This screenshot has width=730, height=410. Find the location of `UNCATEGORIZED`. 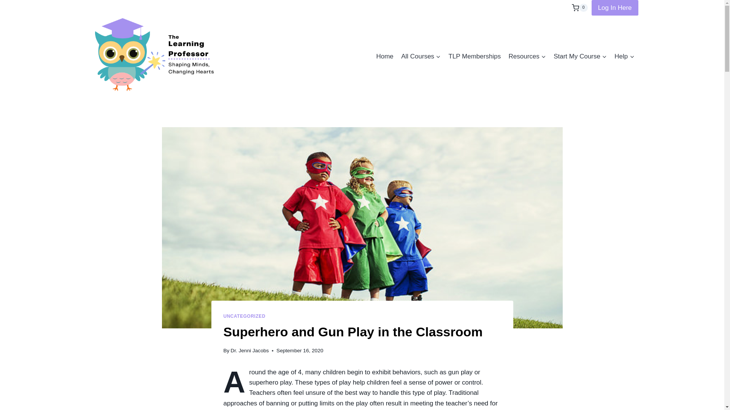

UNCATEGORIZED is located at coordinates (244, 316).